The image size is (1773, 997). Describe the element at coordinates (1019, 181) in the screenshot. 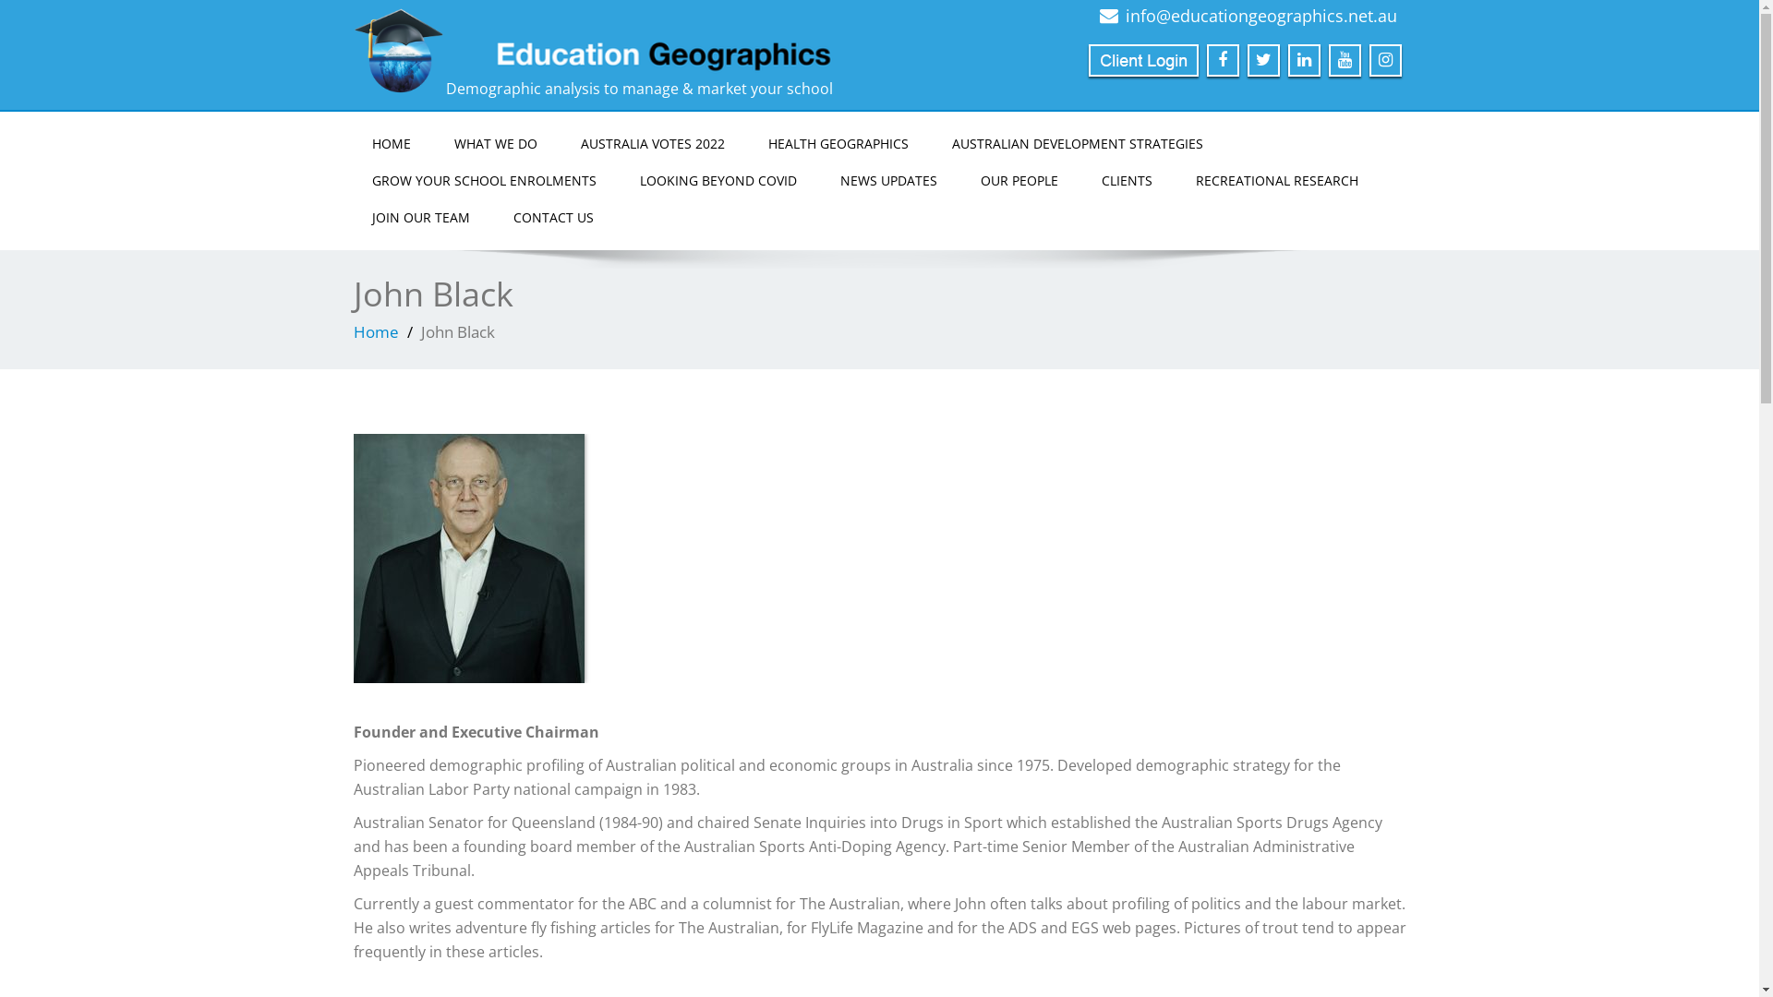

I see `OUR PEOPLE` at that location.